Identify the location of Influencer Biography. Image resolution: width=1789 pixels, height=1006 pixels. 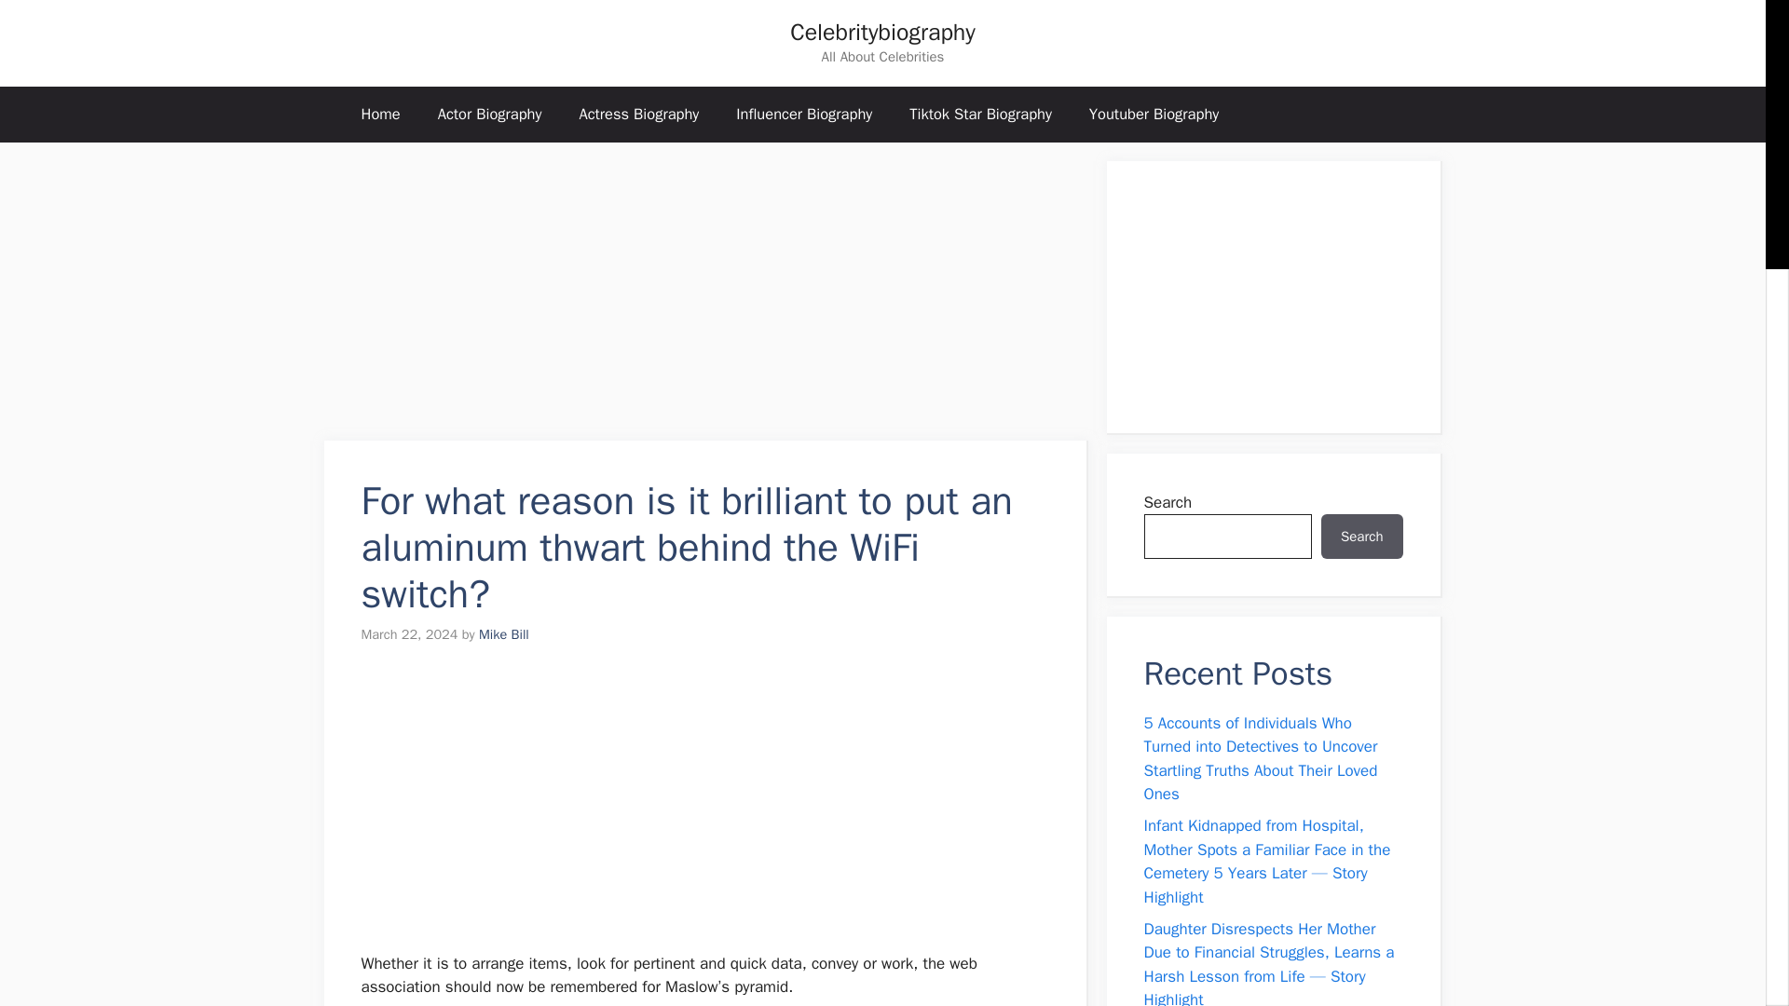
(803, 114).